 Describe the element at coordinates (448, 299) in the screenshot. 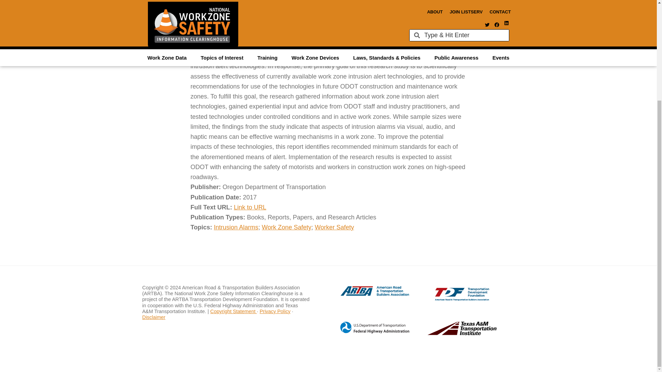

I see `ARTBA Transportation Development Foundation website` at that location.